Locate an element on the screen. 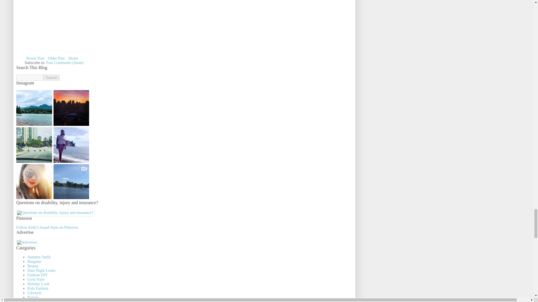 This screenshot has width=538, height=302. Home is located at coordinates (73, 58).